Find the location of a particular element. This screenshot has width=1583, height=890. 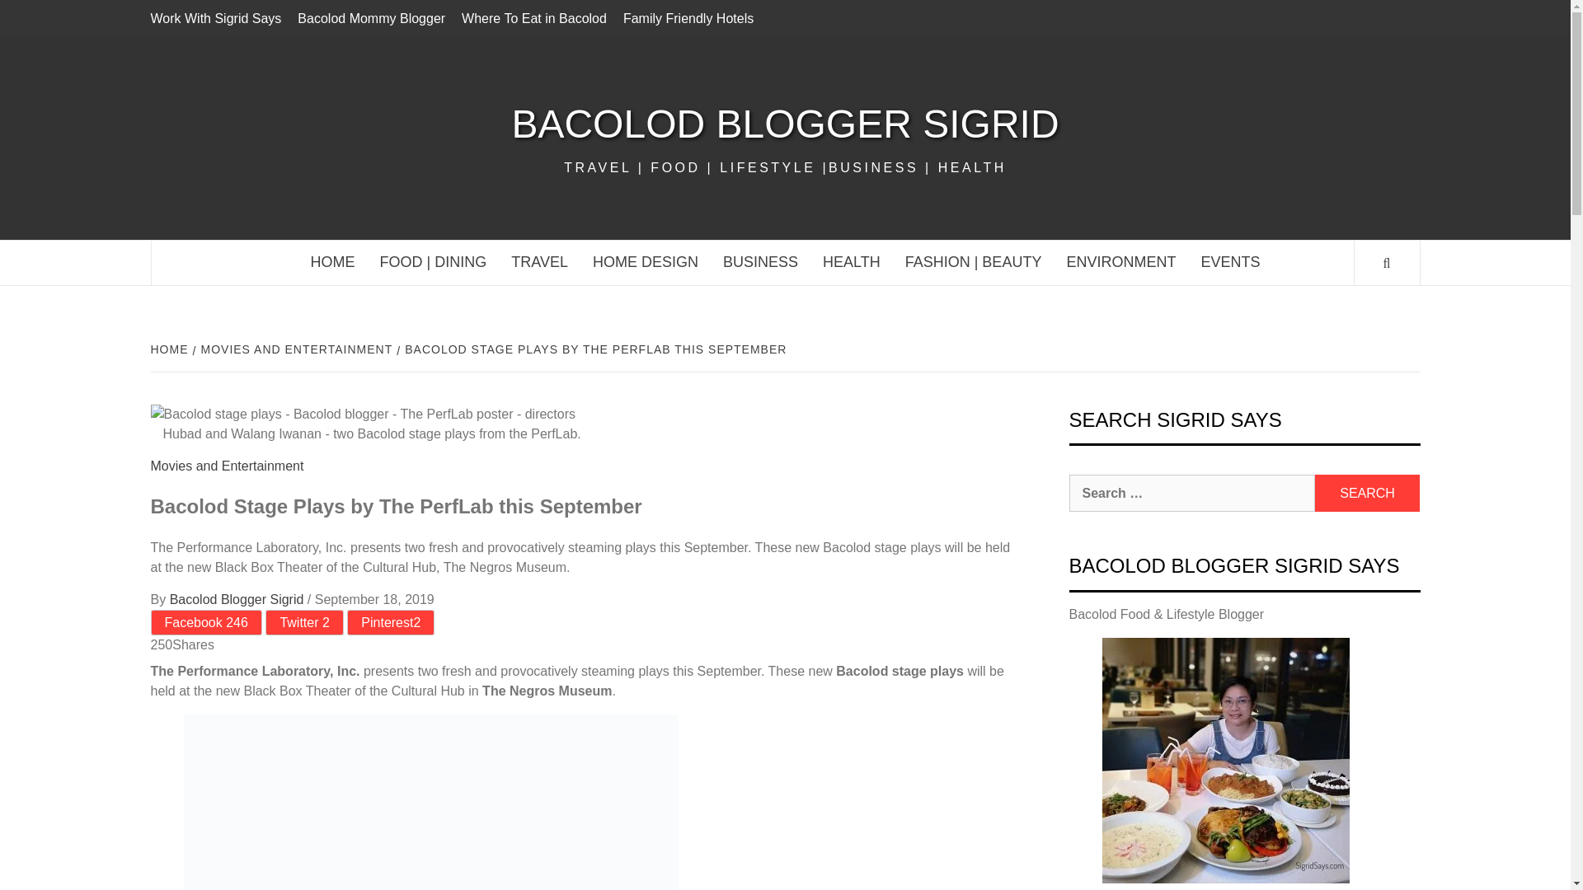

Search is located at coordinates (1367, 493).